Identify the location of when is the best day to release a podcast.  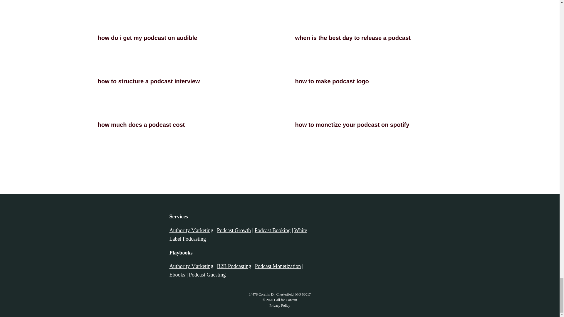
(352, 38).